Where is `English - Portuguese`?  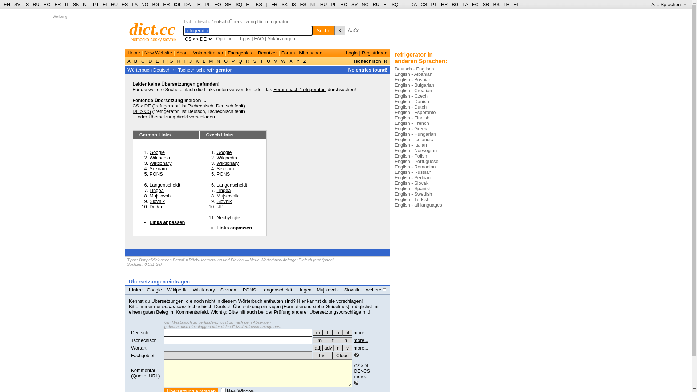
English - Portuguese is located at coordinates (417, 161).